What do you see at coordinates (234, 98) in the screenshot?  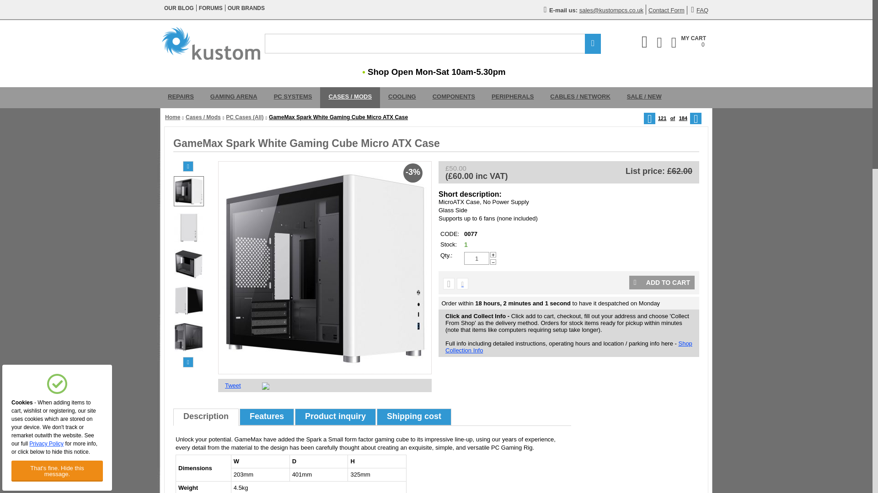 I see `GAMING ARENA` at bounding box center [234, 98].